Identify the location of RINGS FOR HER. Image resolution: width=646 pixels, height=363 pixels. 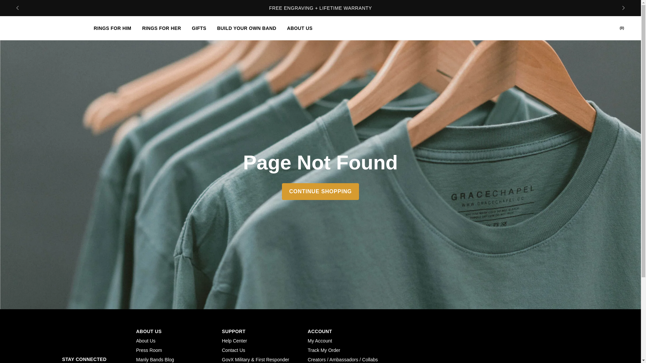
(161, 28).